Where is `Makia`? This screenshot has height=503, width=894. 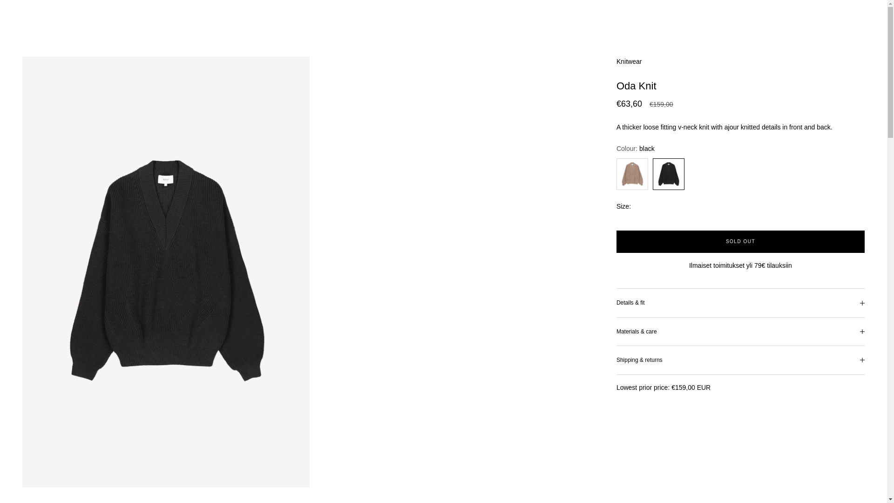
Makia is located at coordinates (443, 17).